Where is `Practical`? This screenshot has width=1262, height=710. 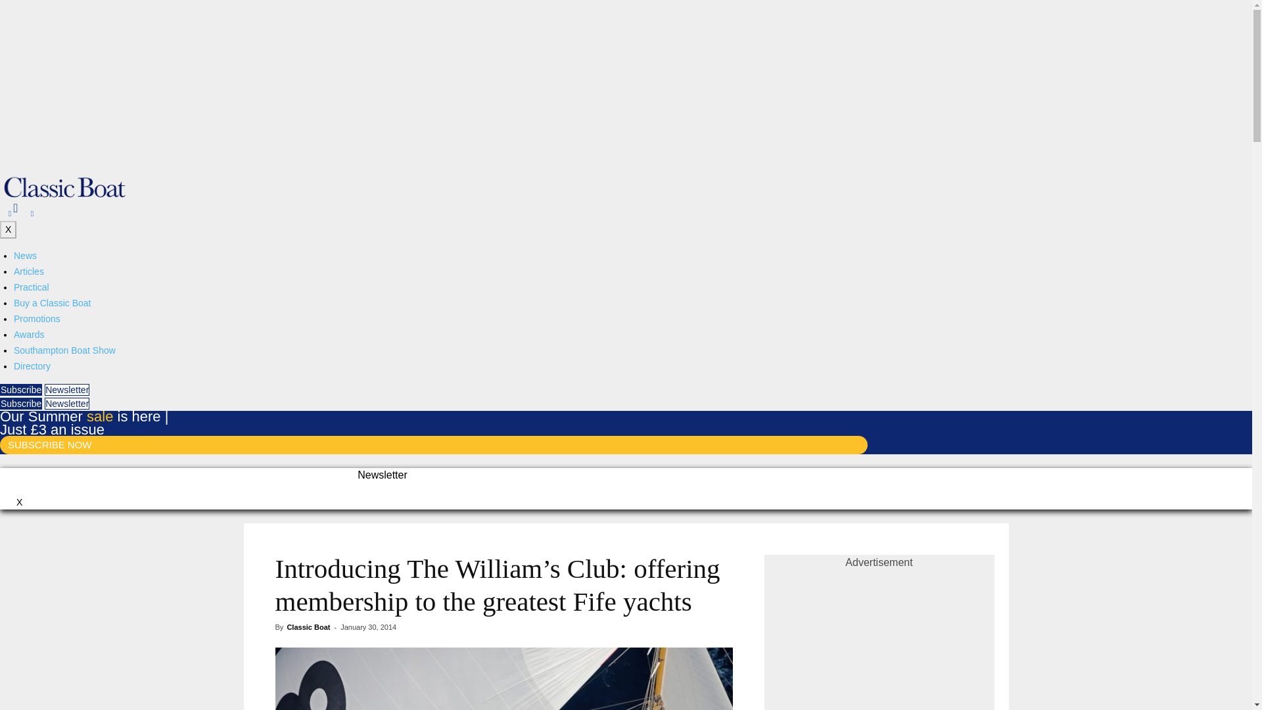
Practical is located at coordinates (32, 287).